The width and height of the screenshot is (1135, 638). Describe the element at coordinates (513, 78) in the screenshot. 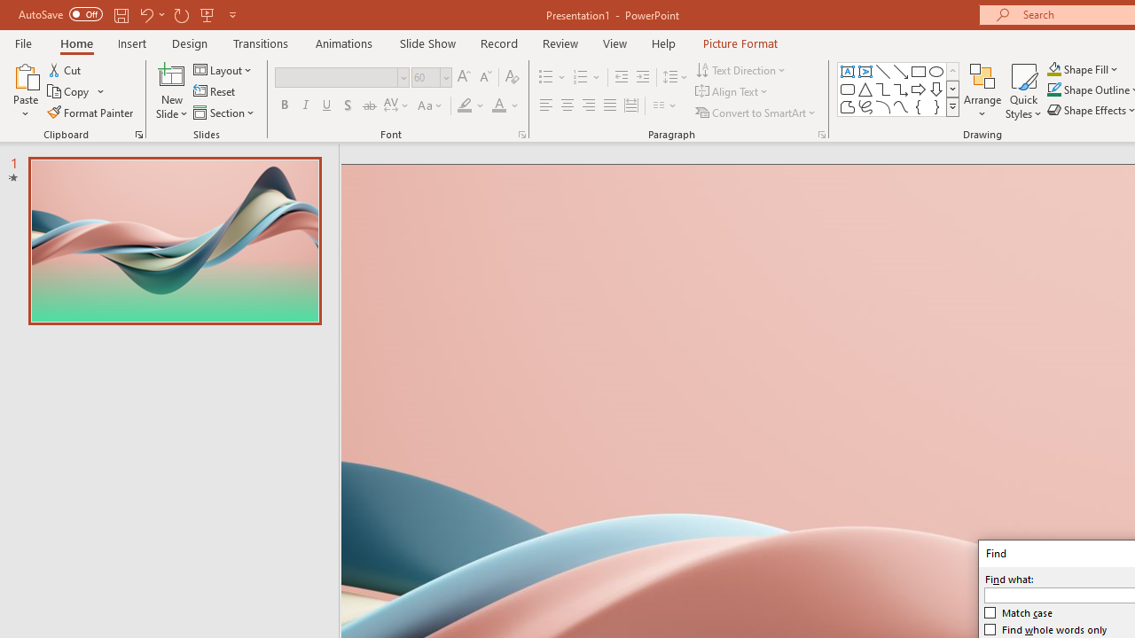

I see `Clear Formatting` at that location.